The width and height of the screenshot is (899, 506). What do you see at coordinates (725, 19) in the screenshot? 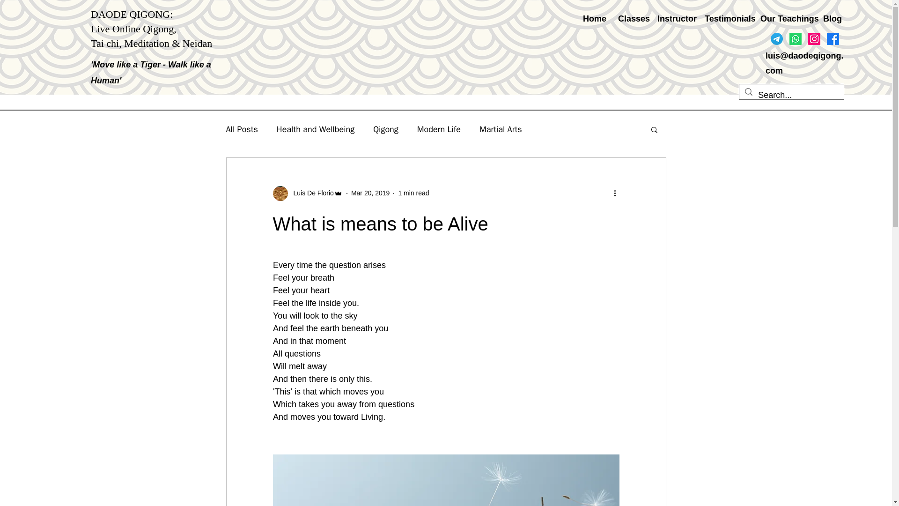
I see `Testimonials` at bounding box center [725, 19].